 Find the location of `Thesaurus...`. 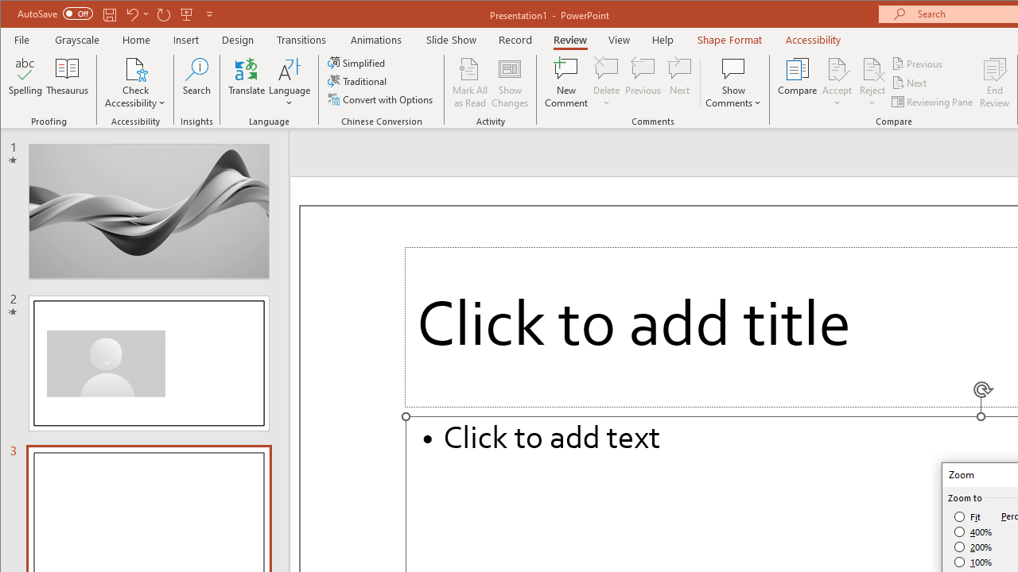

Thesaurus... is located at coordinates (67, 83).